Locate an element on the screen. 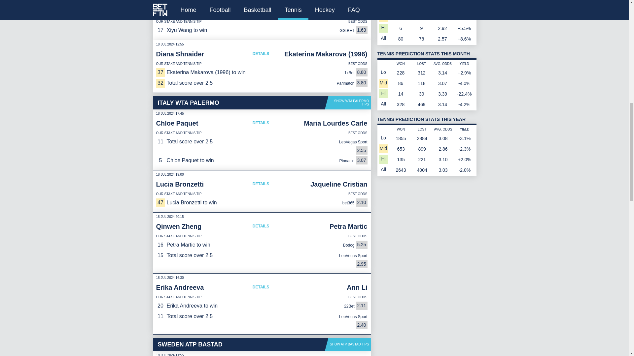 The image size is (634, 356). DETAILS is located at coordinates (261, 184).